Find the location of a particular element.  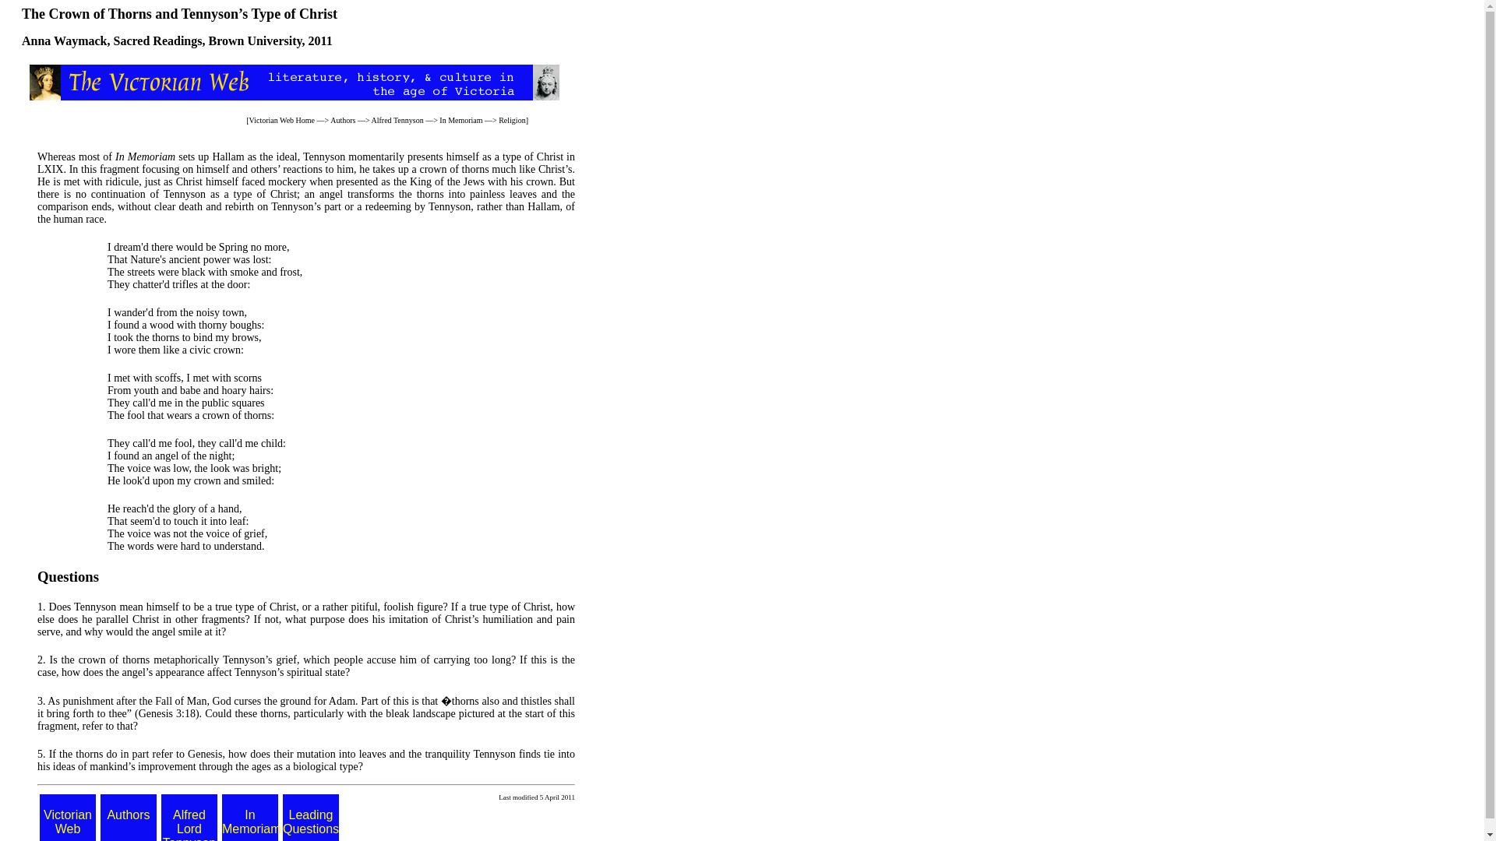

Alfred Tennyson is located at coordinates (397, 120).